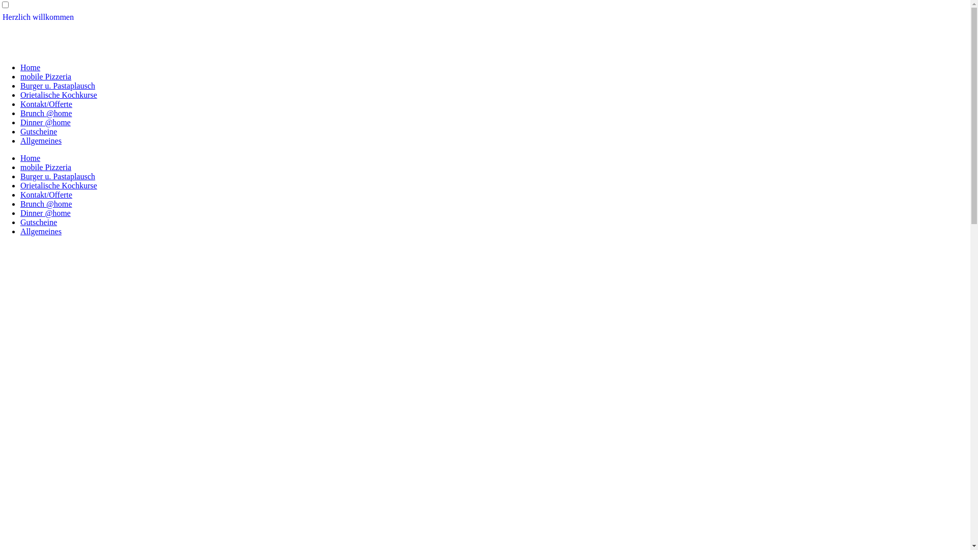  I want to click on mobile Pizzeria, so click(46, 167).